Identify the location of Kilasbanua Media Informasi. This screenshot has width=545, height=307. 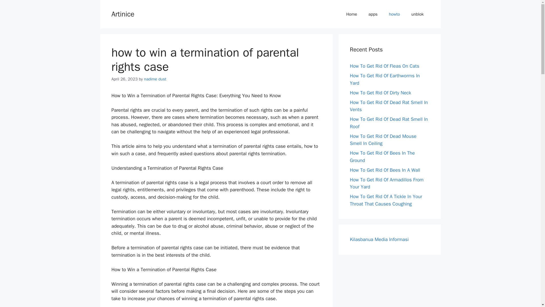
(379, 239).